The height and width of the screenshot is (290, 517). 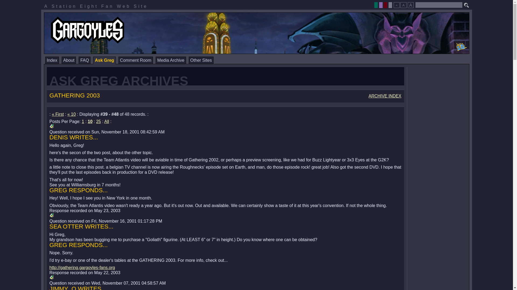 I want to click on Comment Room, so click(x=136, y=60).